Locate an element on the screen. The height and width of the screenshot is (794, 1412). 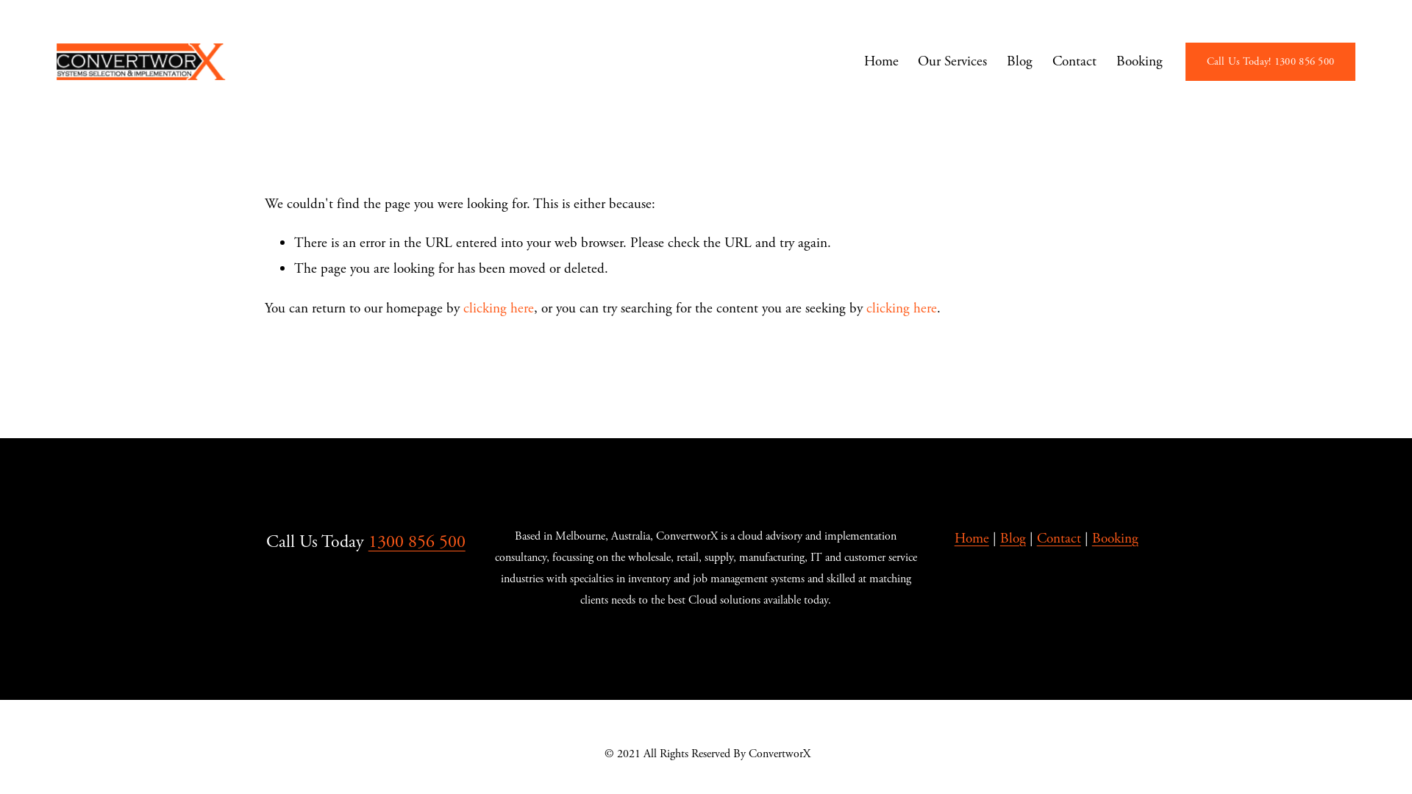
Contact is located at coordinates (1059, 540).